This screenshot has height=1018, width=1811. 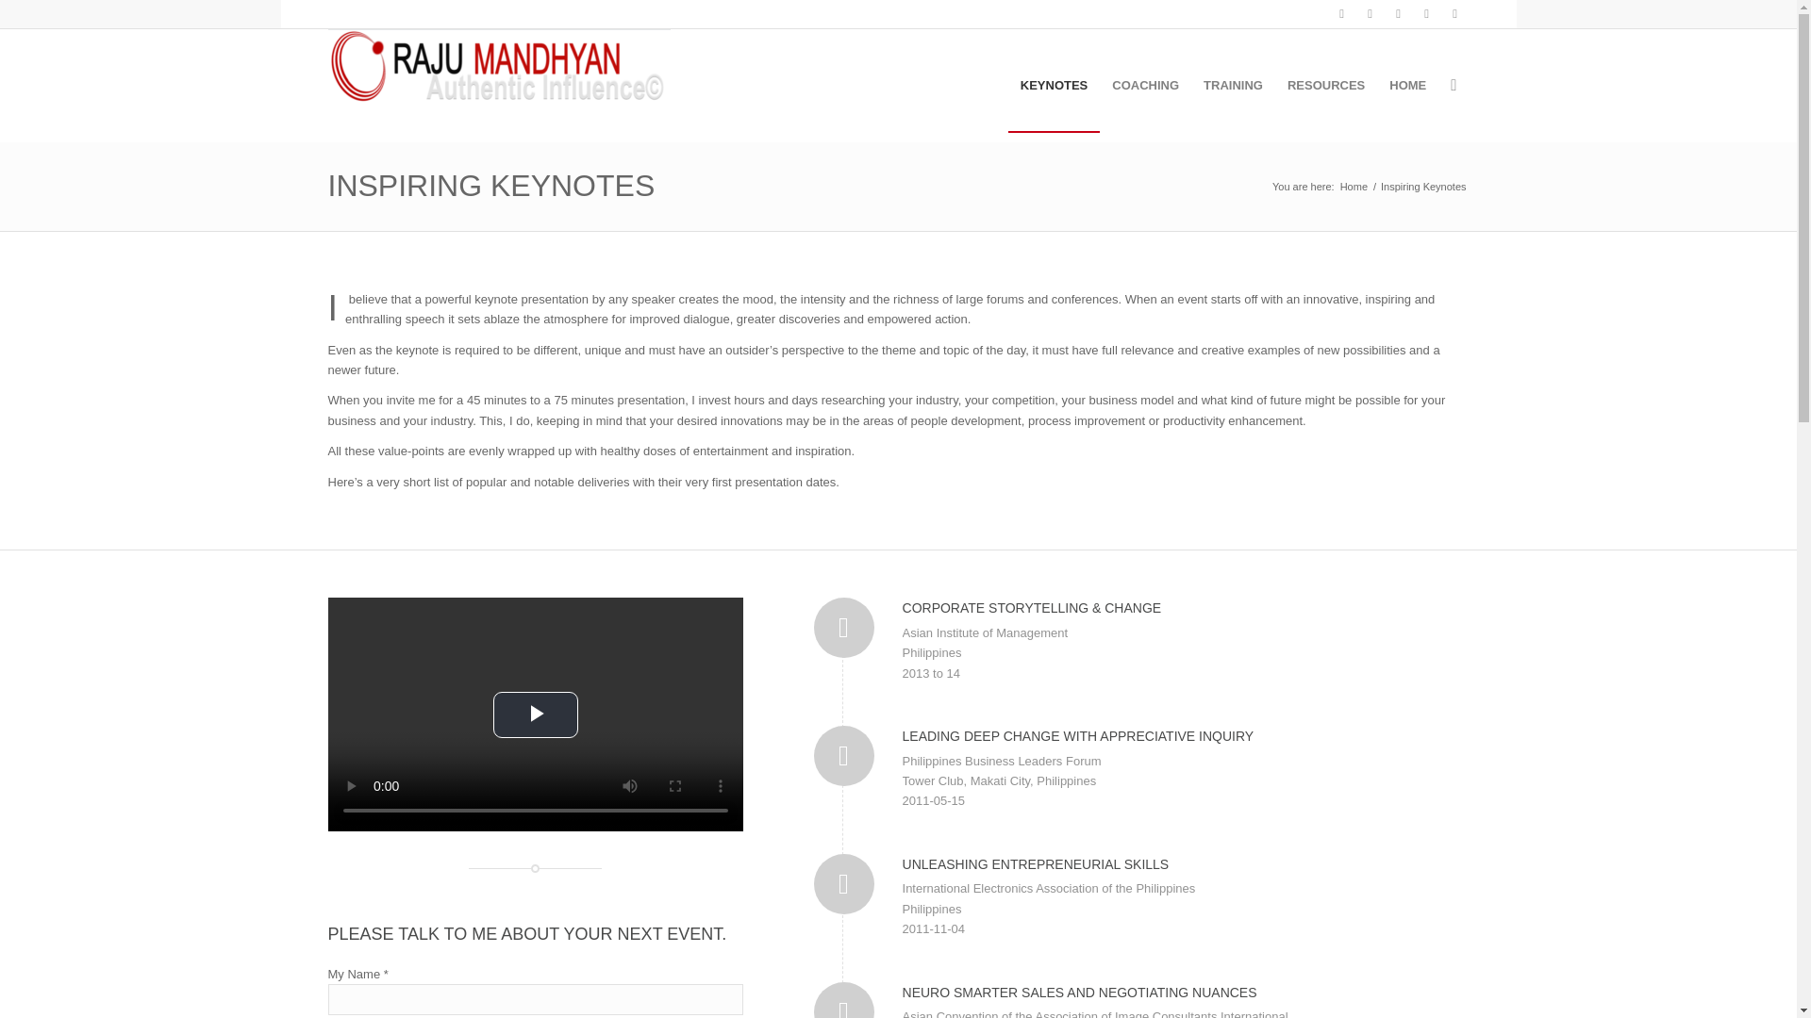 I want to click on Pinterest, so click(x=1454, y=14).